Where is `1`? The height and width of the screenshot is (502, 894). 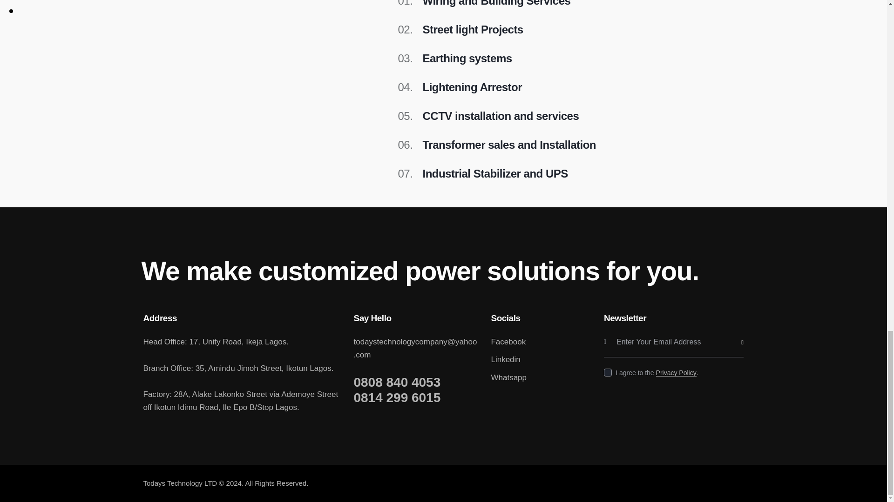
1 is located at coordinates (747, 330).